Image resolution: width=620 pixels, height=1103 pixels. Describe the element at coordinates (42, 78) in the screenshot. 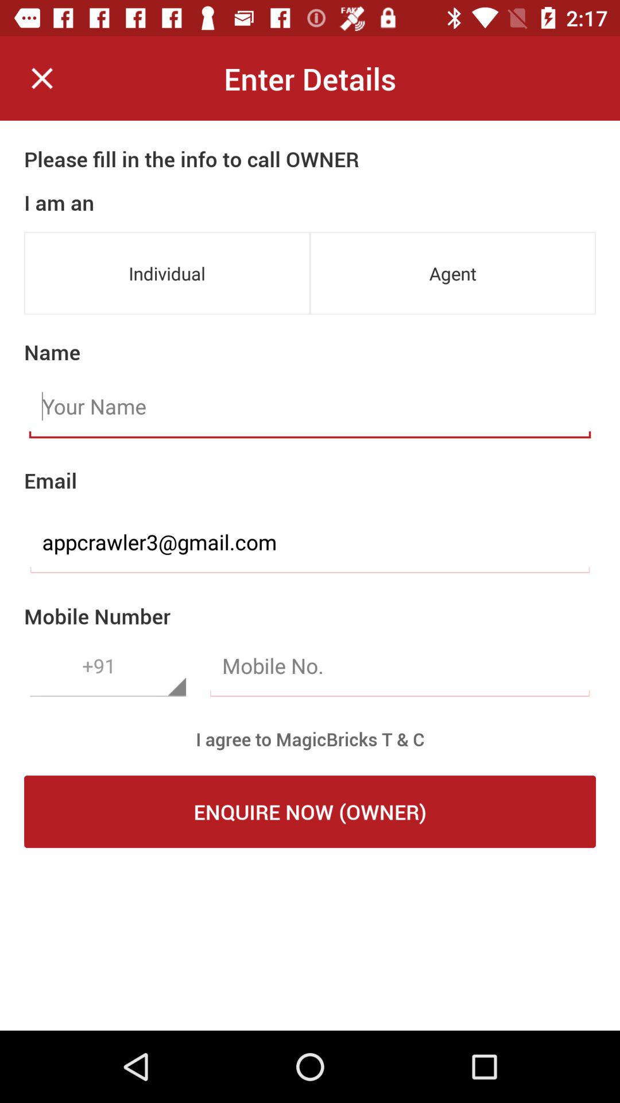

I see `remove this window` at that location.